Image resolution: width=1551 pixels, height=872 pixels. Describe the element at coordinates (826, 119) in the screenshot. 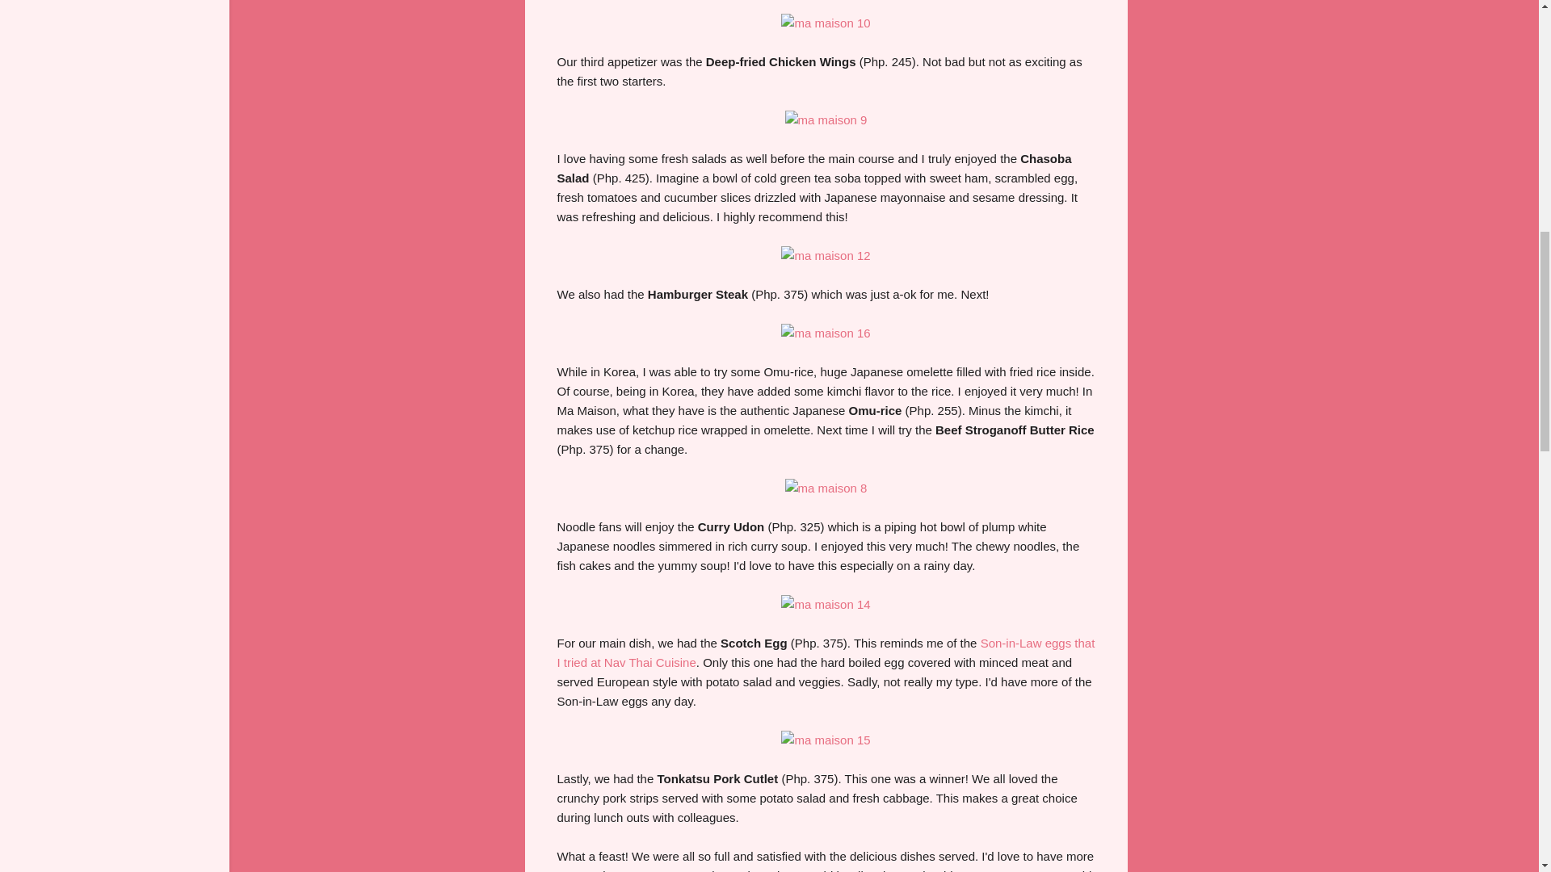

I see `ma maison 9 by frannywanny, on Flickr` at that location.